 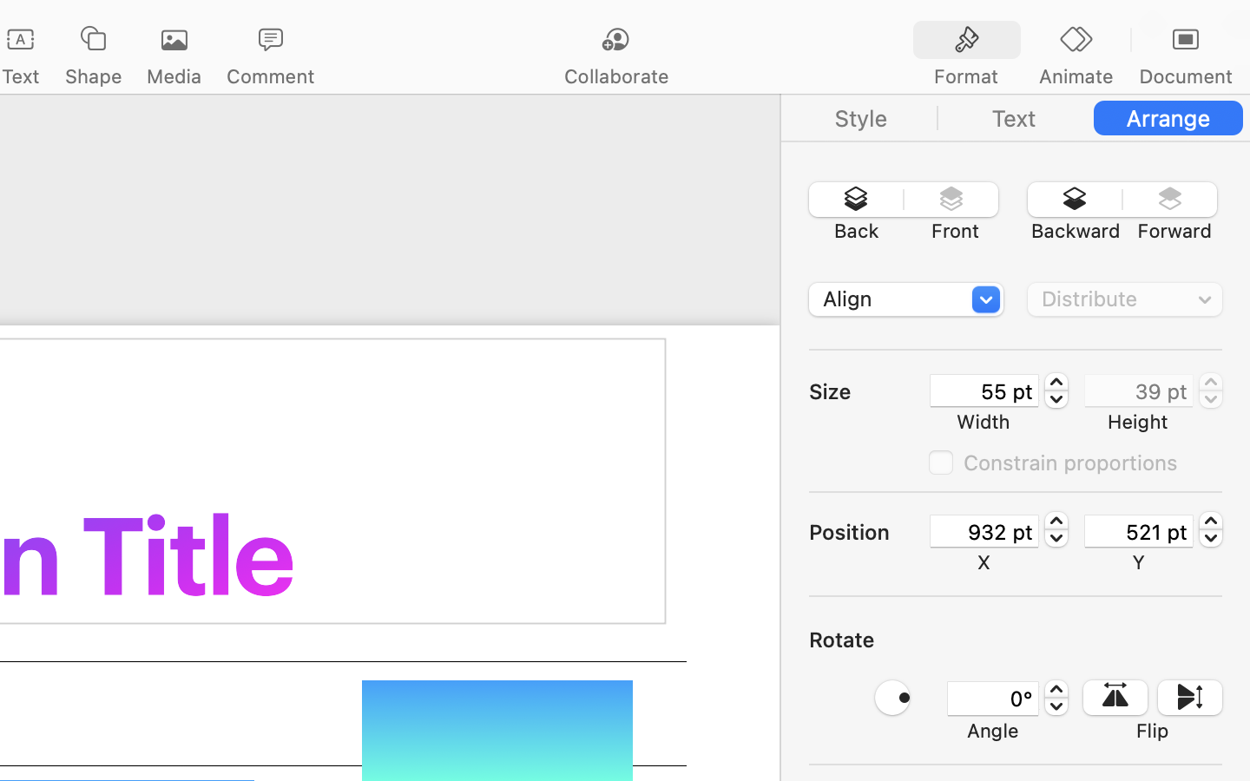 I want to click on 521 pt, so click(x=1139, y=531).